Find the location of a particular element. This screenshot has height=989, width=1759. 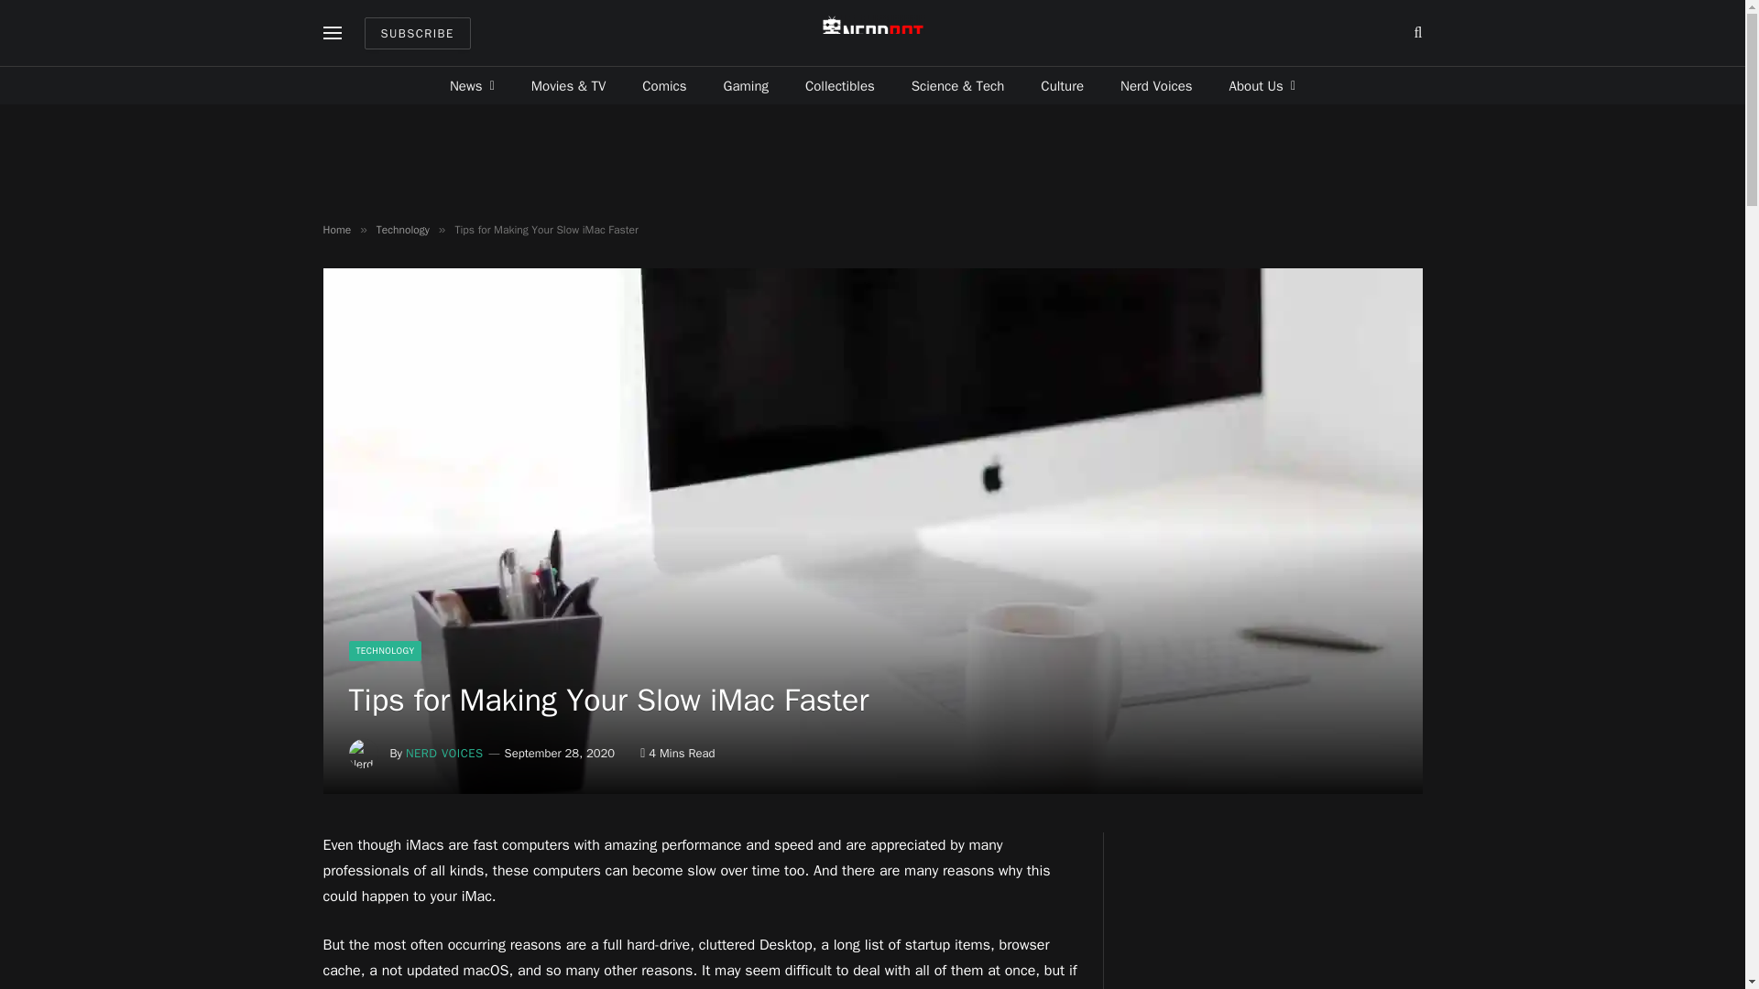

Gaming is located at coordinates (746, 86).